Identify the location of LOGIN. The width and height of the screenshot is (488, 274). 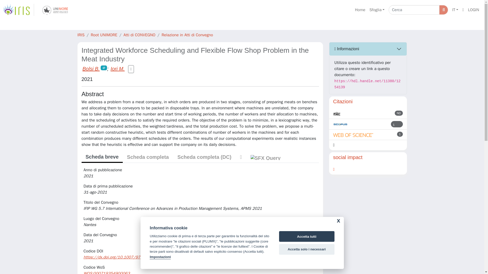
(474, 10).